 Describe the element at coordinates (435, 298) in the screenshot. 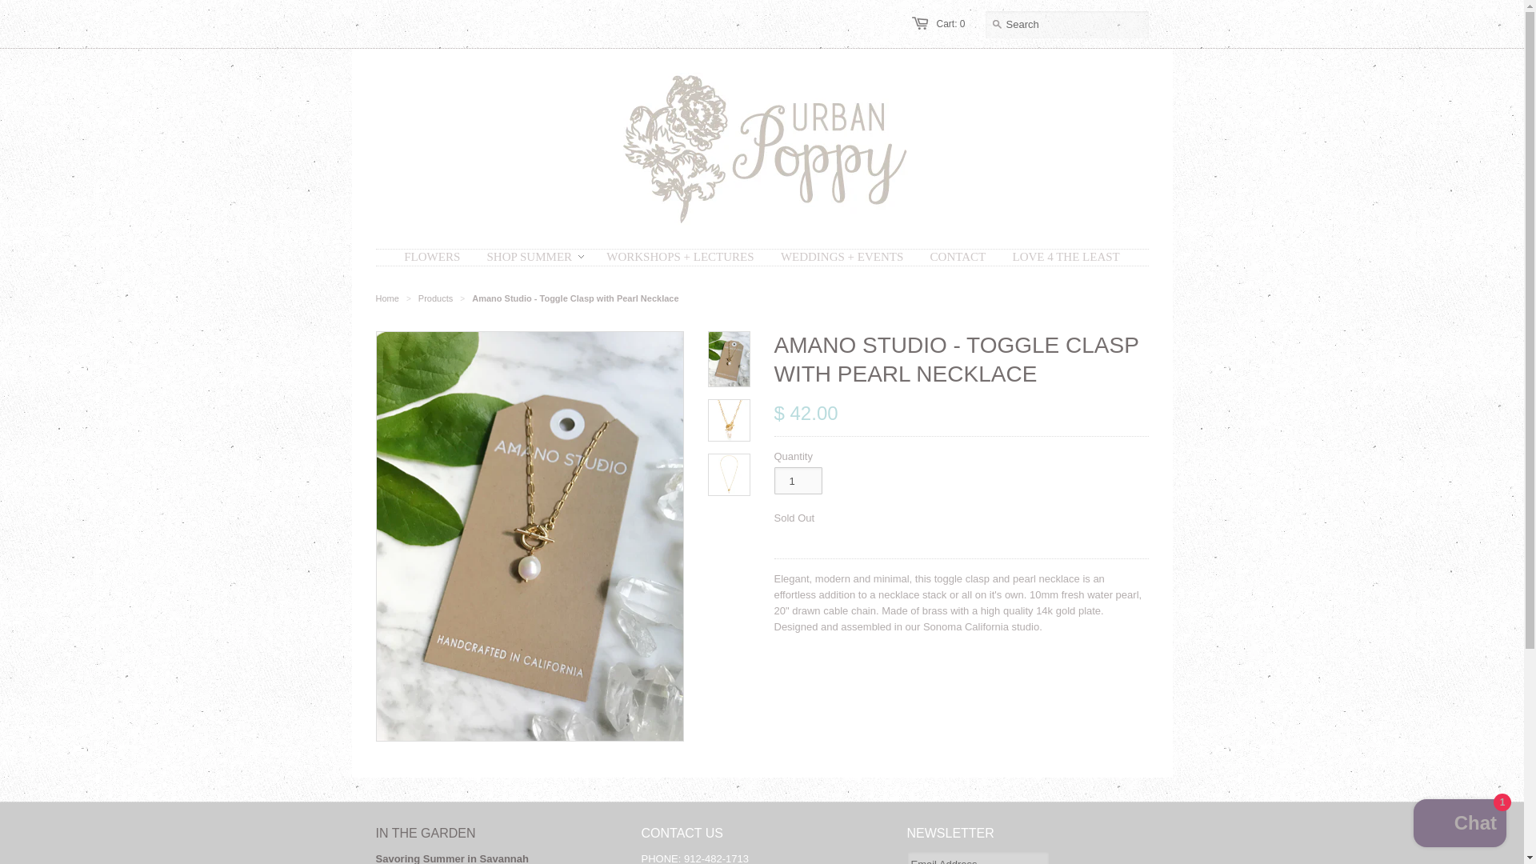

I see `Products` at that location.